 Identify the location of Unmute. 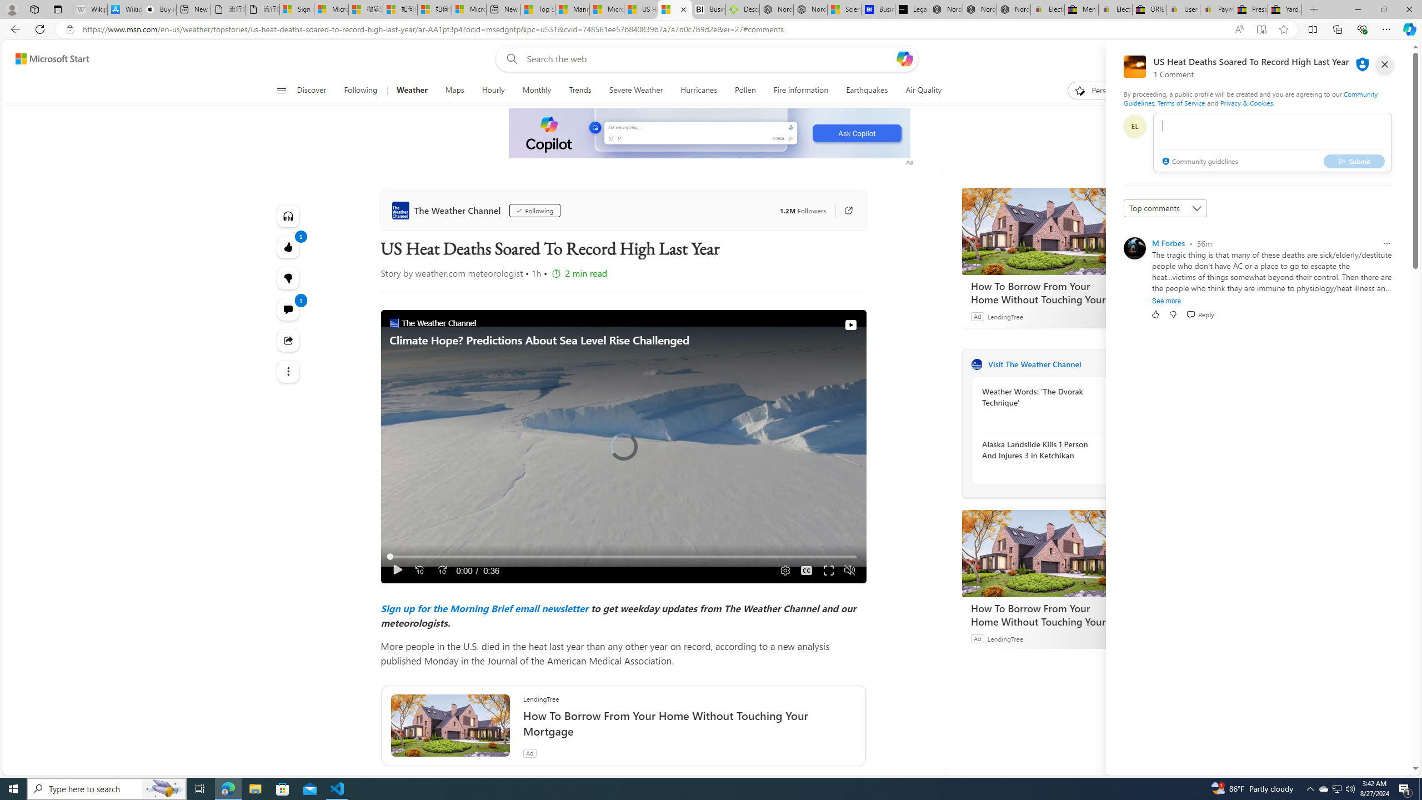
(849, 570).